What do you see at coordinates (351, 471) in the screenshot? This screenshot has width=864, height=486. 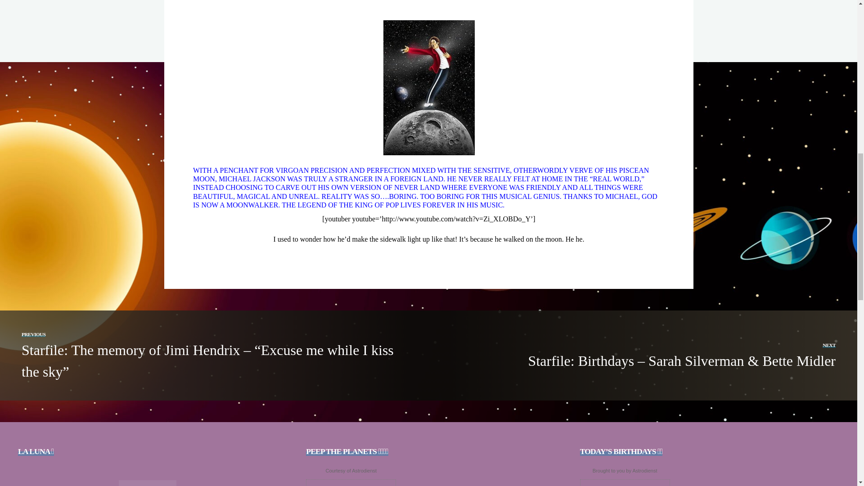 I see `Courtesy of Astrodienst` at bounding box center [351, 471].